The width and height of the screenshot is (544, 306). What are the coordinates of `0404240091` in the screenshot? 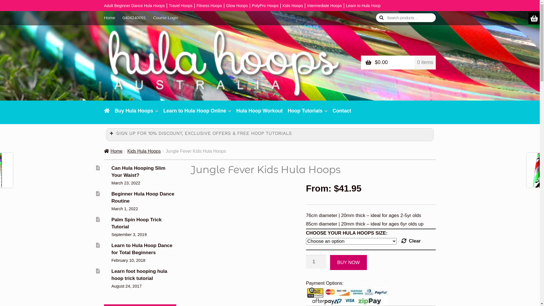 It's located at (134, 18).